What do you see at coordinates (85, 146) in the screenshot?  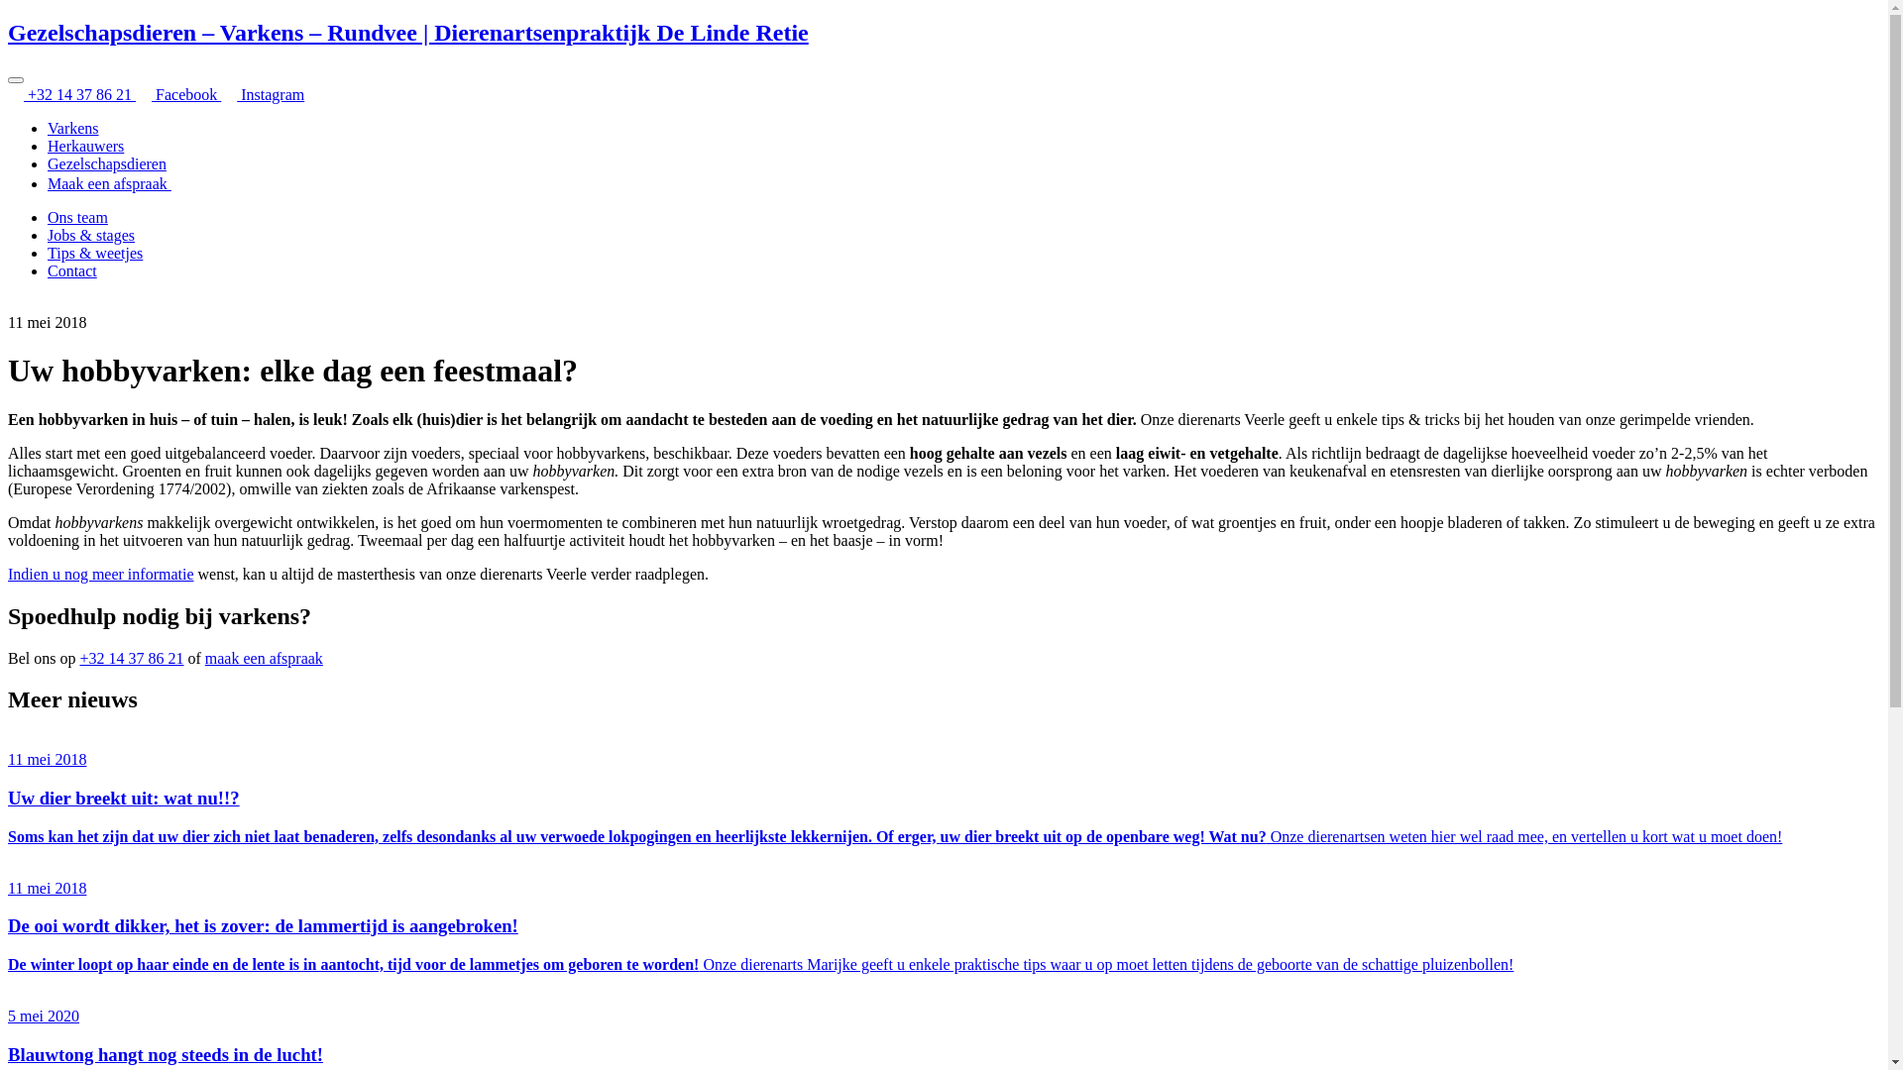 I see `Herkauwers` at bounding box center [85, 146].